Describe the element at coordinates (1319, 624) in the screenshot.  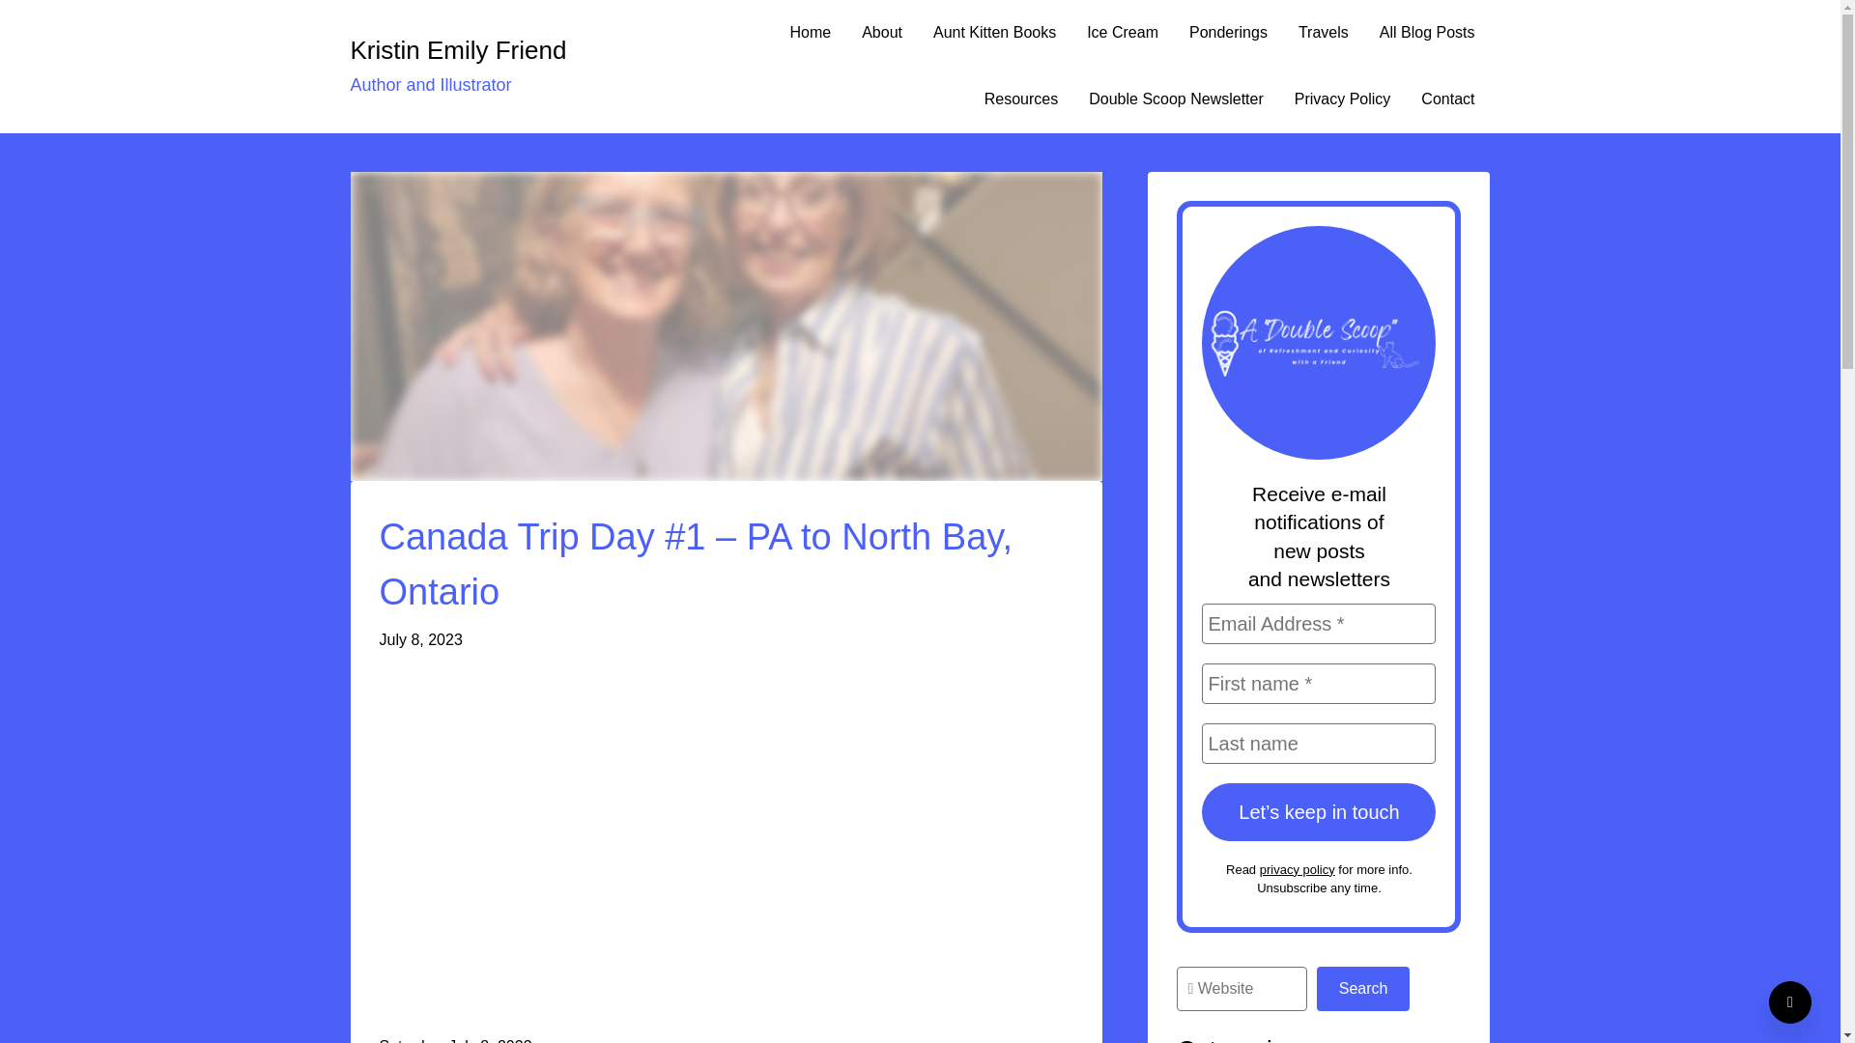
I see `Email Address` at that location.